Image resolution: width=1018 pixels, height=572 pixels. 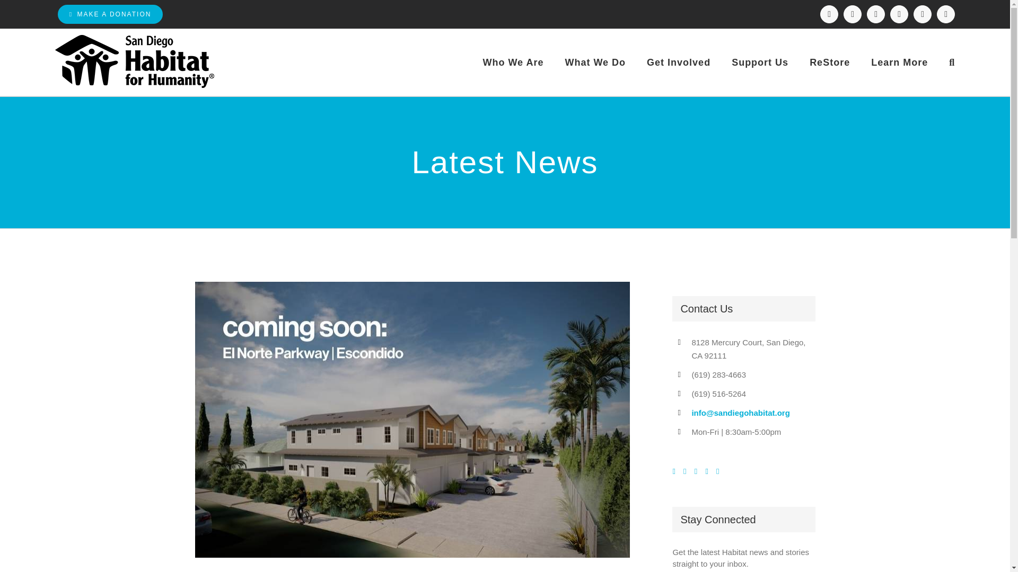 What do you see at coordinates (899, 14) in the screenshot?
I see `LinkedIn` at bounding box center [899, 14].